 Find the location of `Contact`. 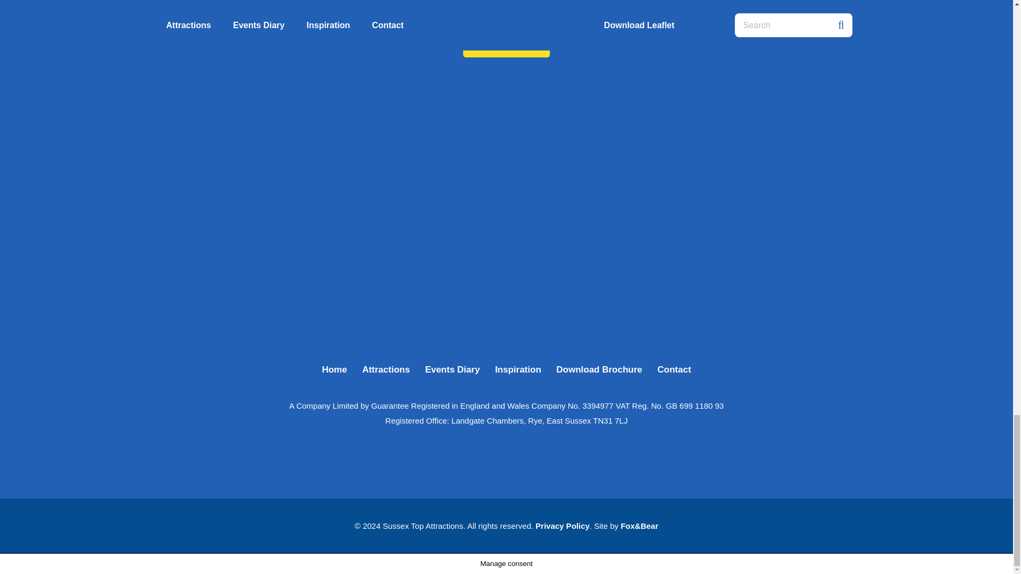

Contact is located at coordinates (506, 45).